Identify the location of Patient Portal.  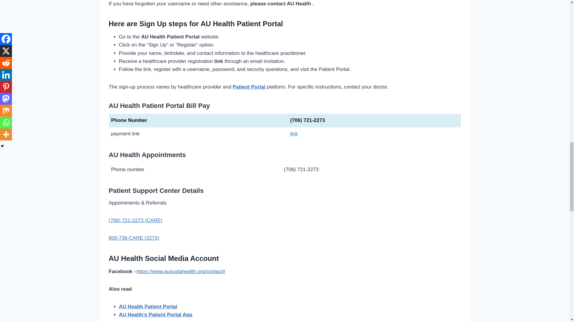
(249, 87).